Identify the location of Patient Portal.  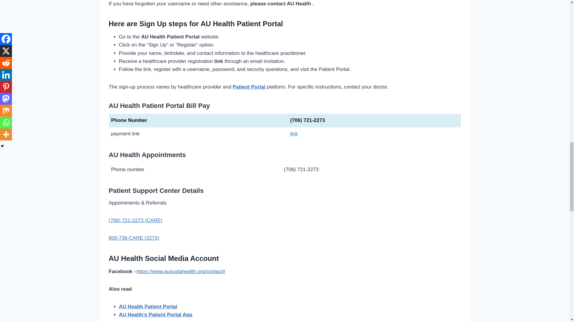
(249, 87).